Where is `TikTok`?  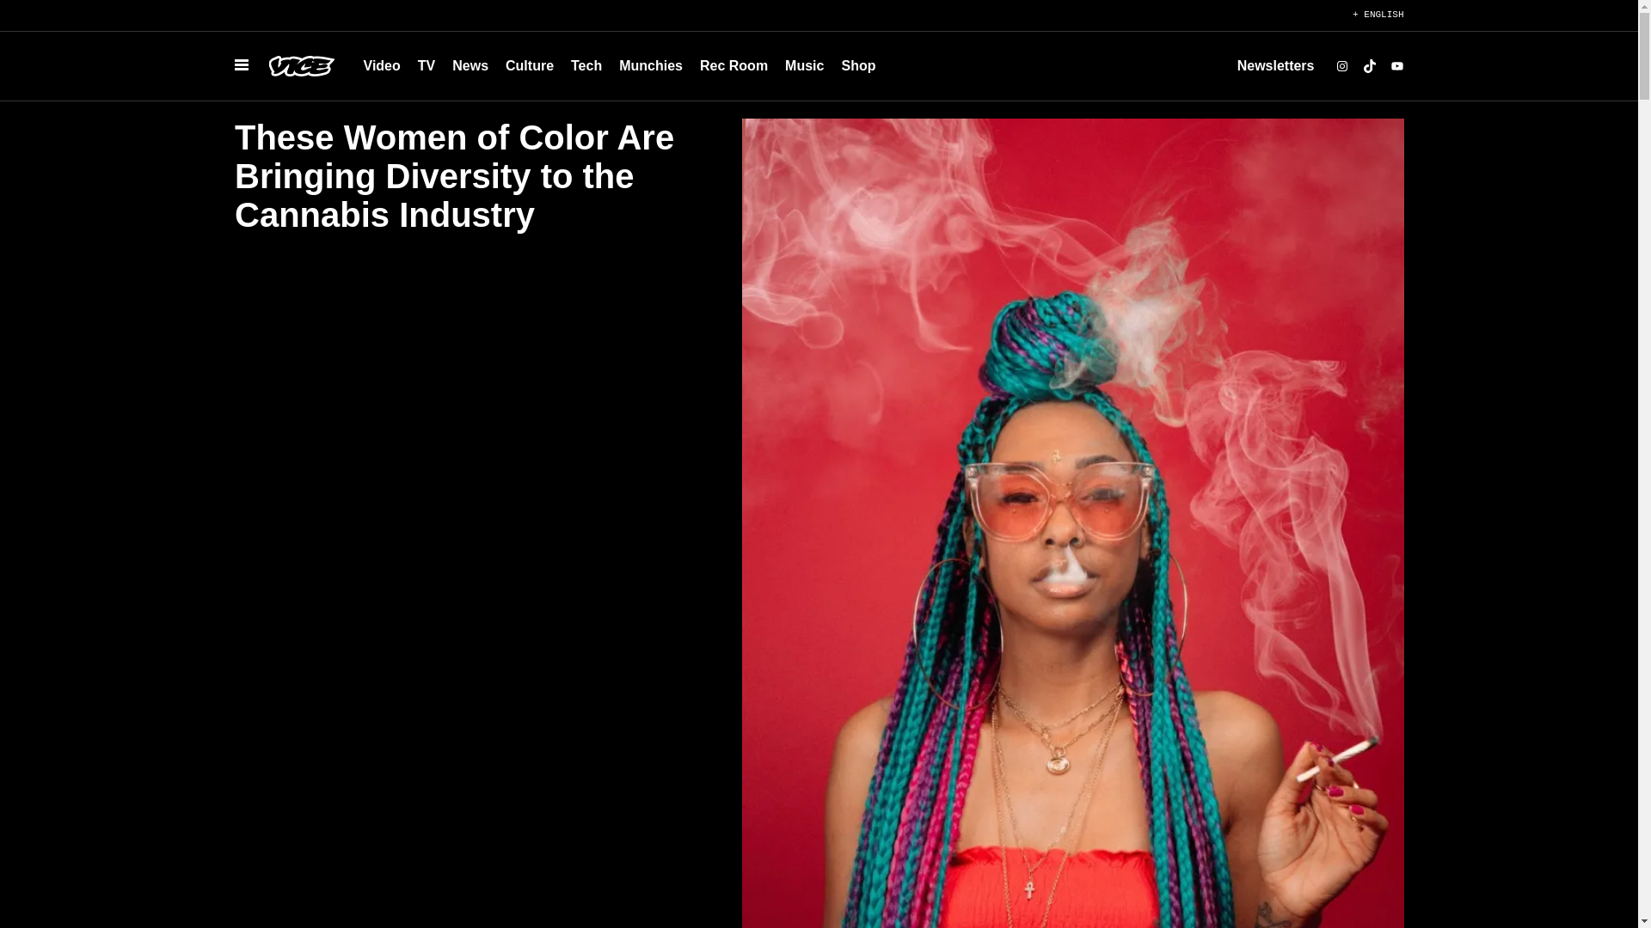
TikTok is located at coordinates (1369, 66).